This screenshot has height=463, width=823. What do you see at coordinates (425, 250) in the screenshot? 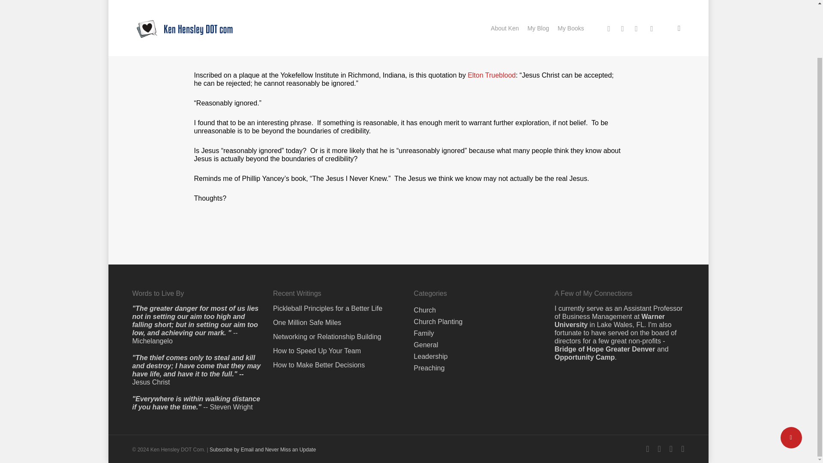
I see `Church` at bounding box center [425, 250].